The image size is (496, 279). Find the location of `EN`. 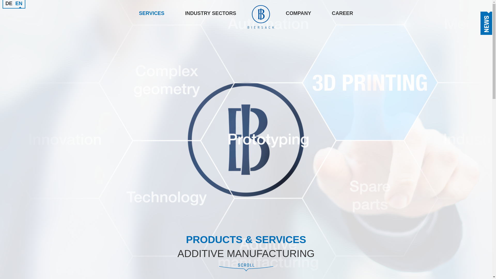

EN is located at coordinates (19, 5).